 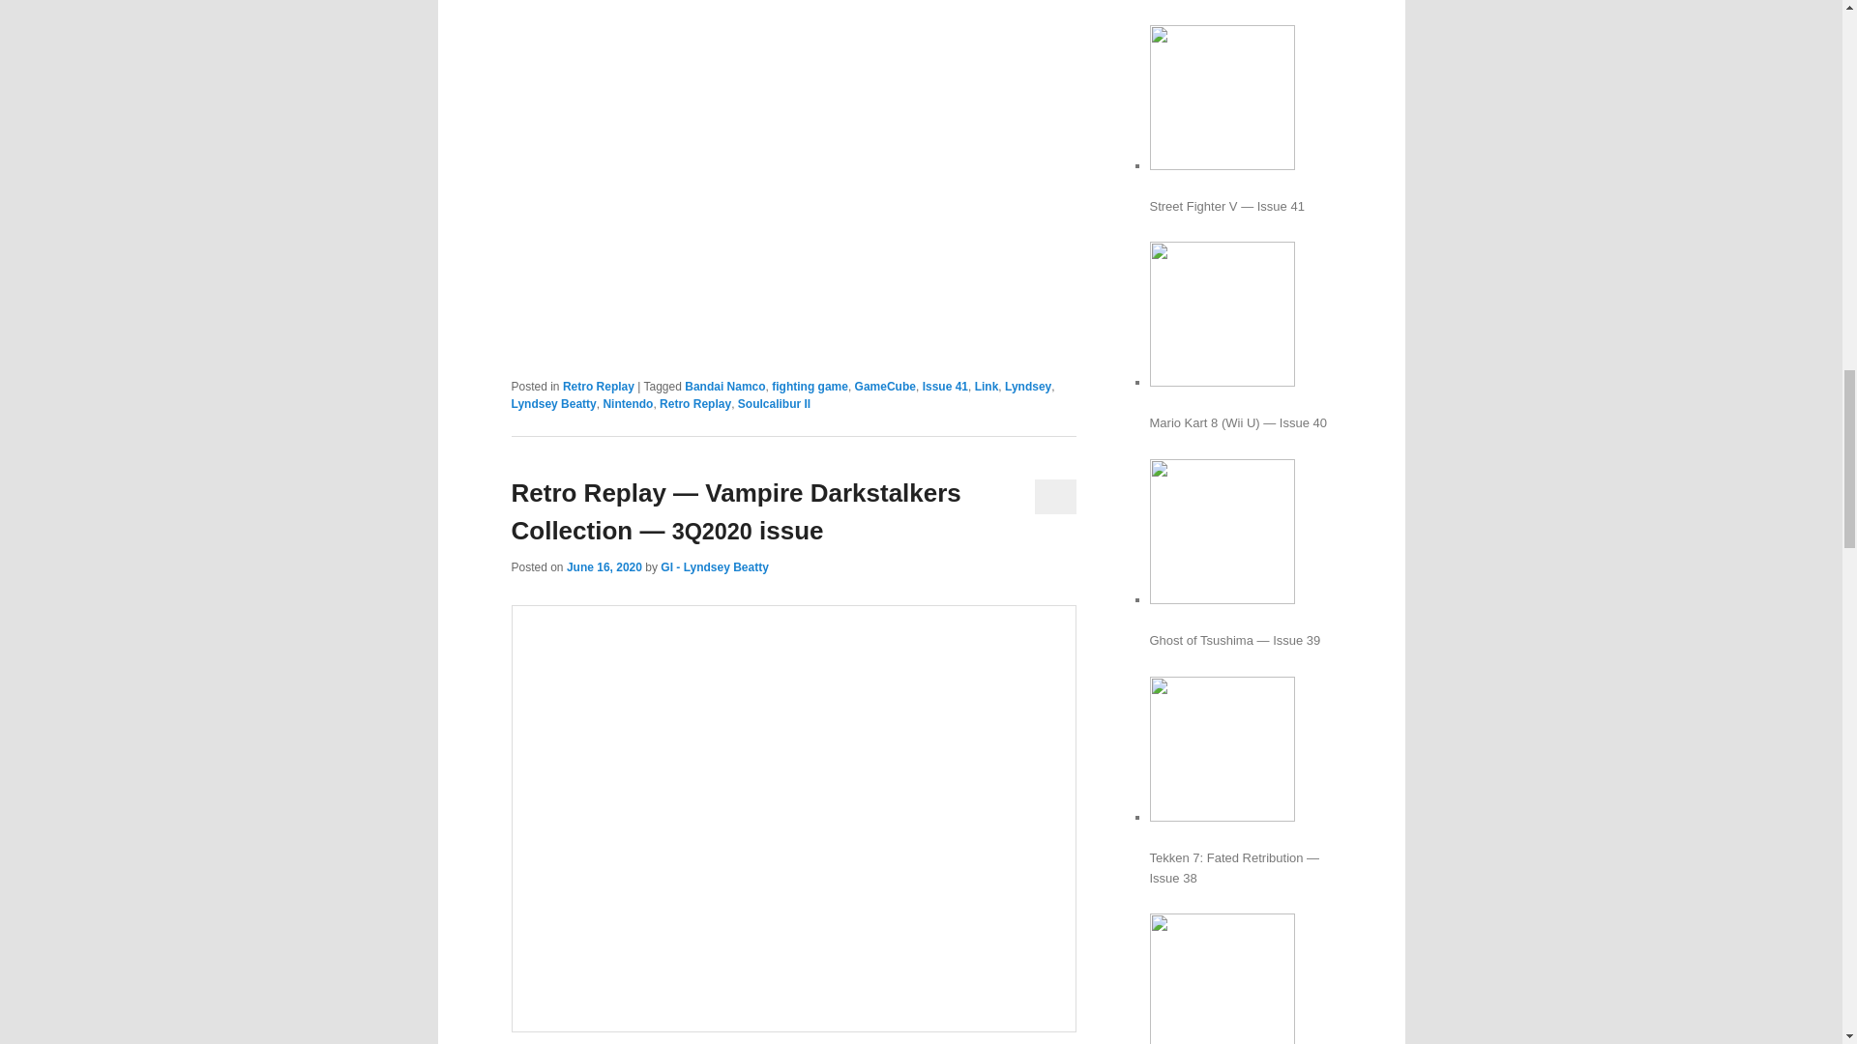 What do you see at coordinates (714, 566) in the screenshot?
I see `View all posts by GI - Lyndsey Beatty` at bounding box center [714, 566].